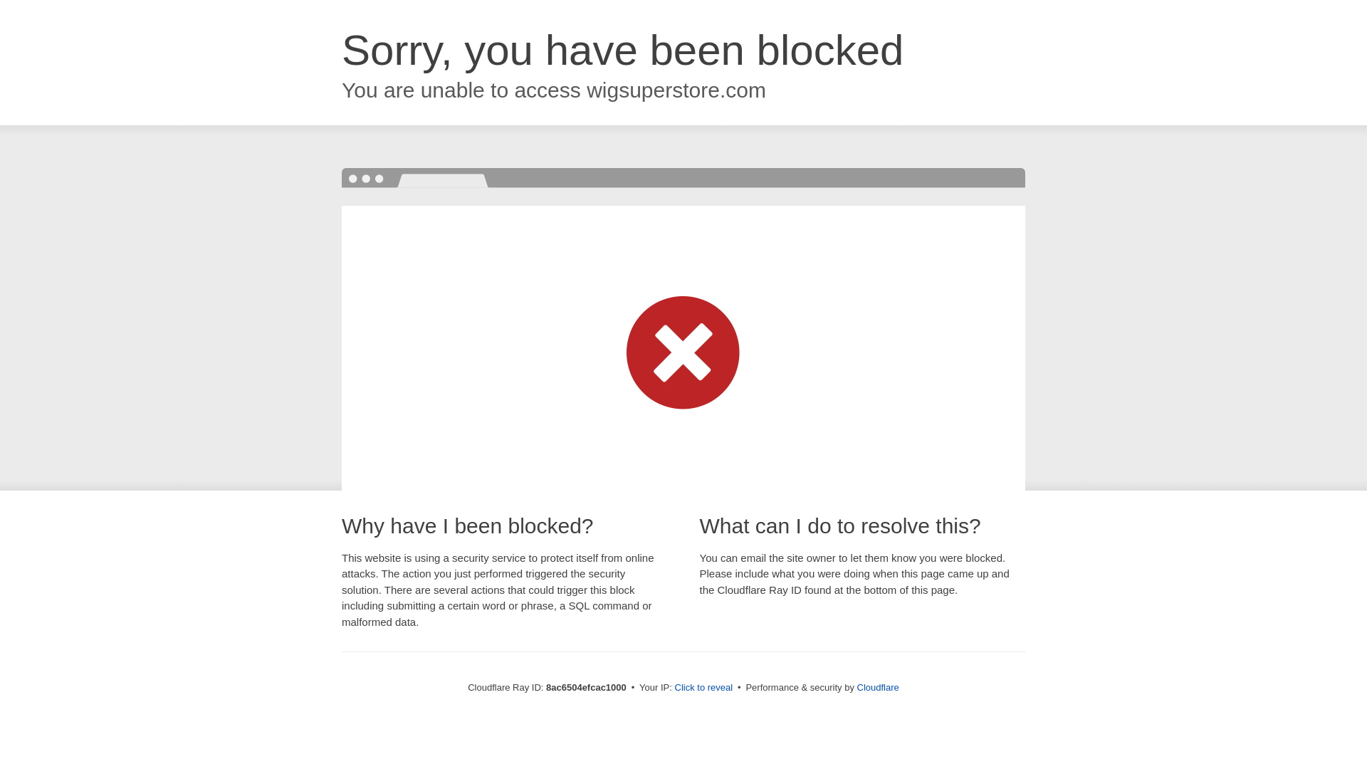 This screenshot has width=1367, height=769. What do you see at coordinates (878, 687) in the screenshot?
I see `Cloudflare` at bounding box center [878, 687].